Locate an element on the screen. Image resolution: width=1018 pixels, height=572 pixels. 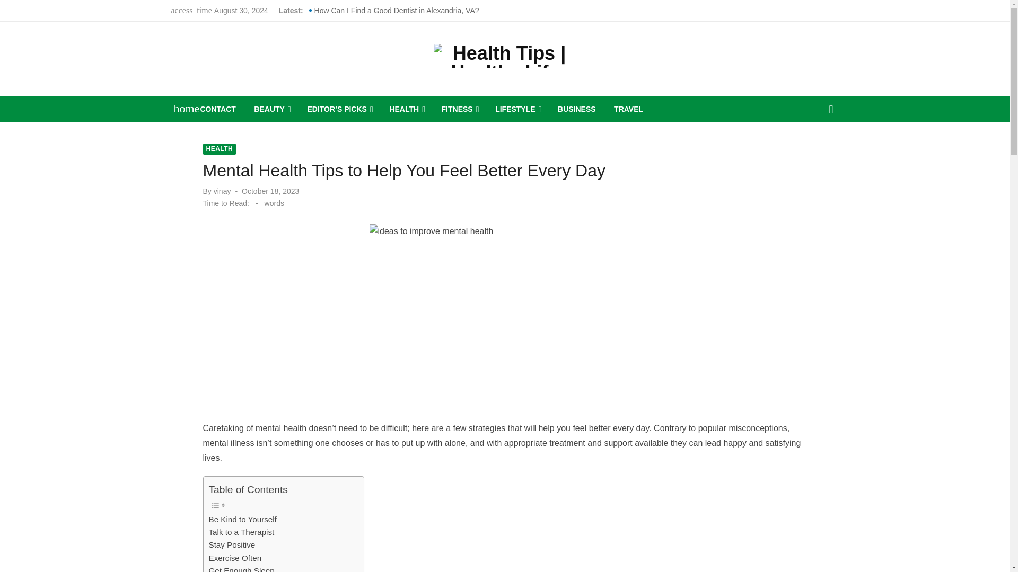
Stay Positive is located at coordinates (232, 545).